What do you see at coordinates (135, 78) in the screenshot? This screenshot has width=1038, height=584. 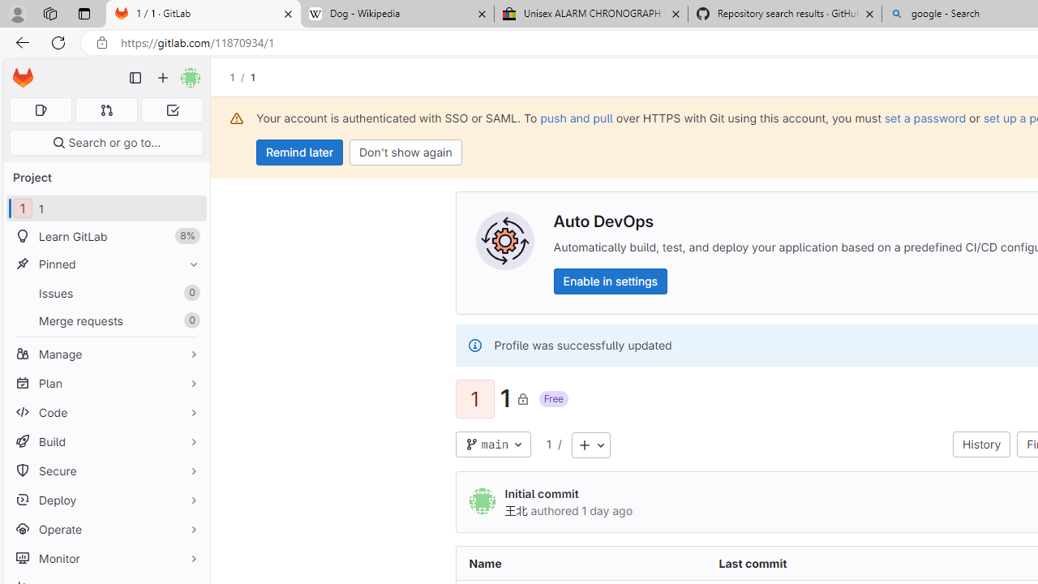 I see `Primary navigation sidebar` at bounding box center [135, 78].